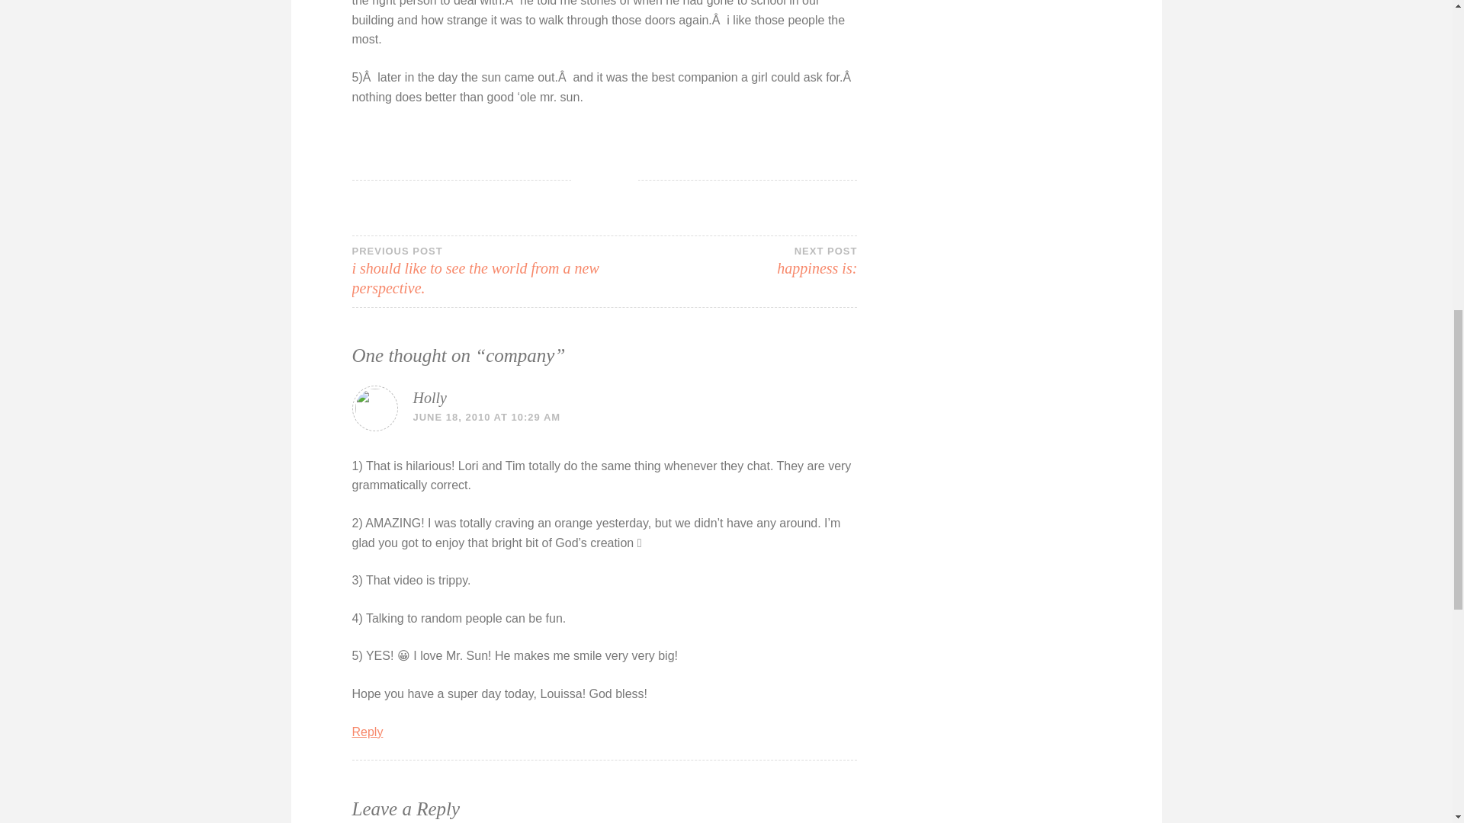 The image size is (1464, 823). I want to click on Holly, so click(429, 398).